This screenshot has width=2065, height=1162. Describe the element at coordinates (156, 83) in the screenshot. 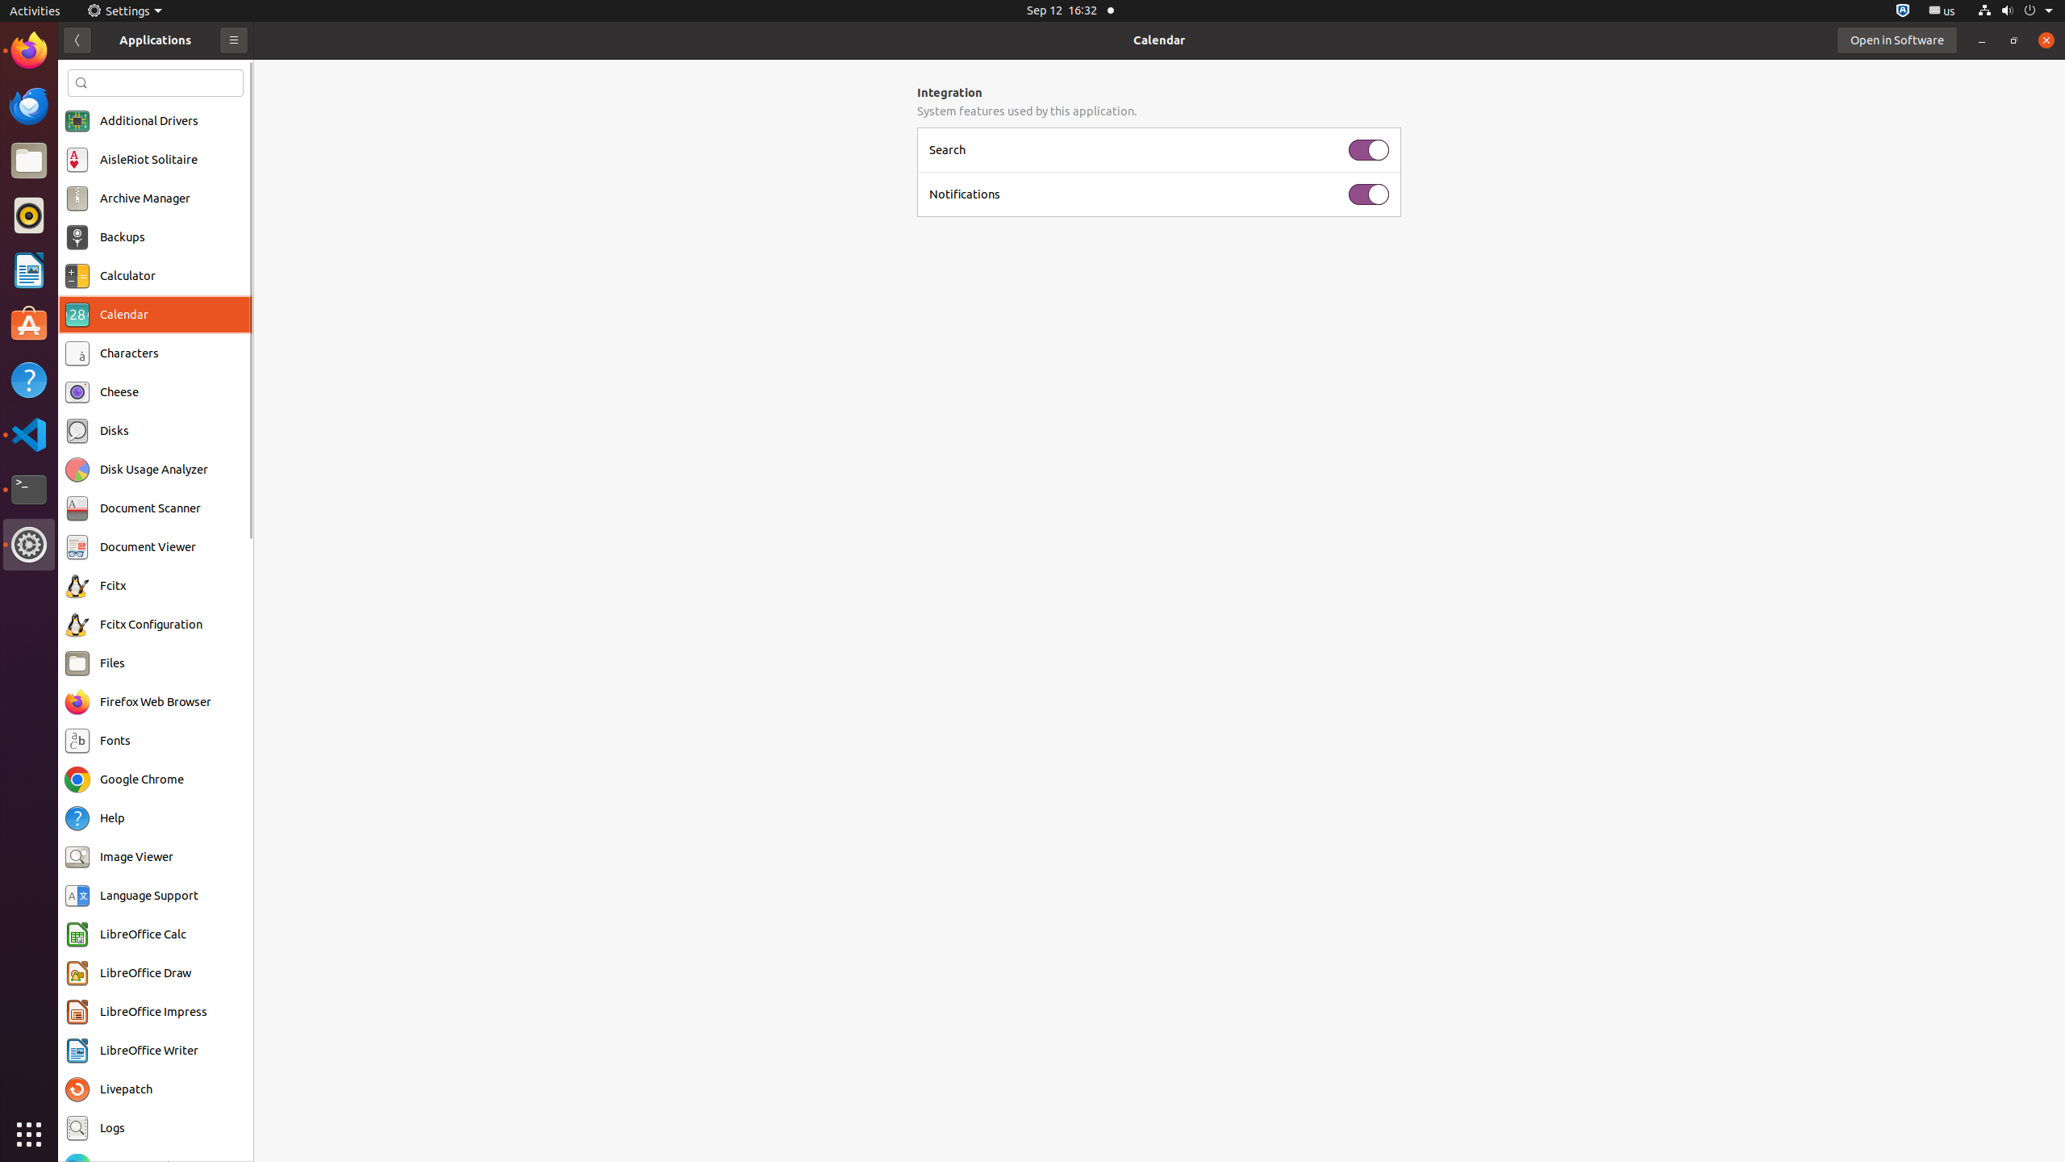

I see `Search` at that location.